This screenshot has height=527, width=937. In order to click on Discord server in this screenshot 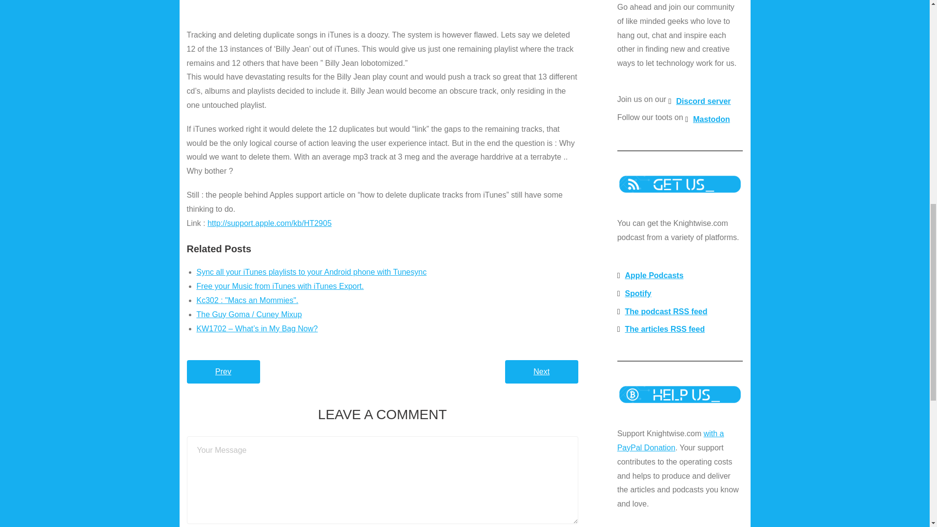, I will do `click(700, 101)`.